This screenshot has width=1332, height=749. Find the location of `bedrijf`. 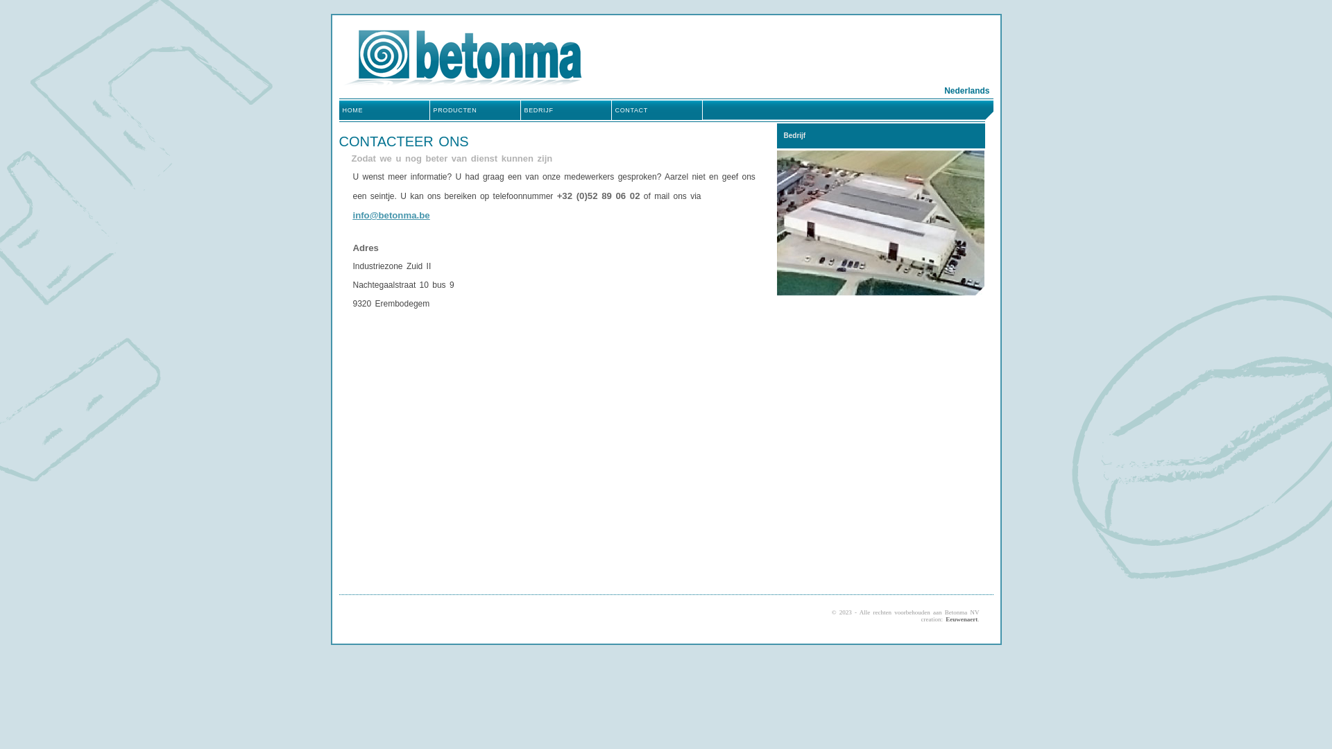

bedrijf is located at coordinates (566, 110).